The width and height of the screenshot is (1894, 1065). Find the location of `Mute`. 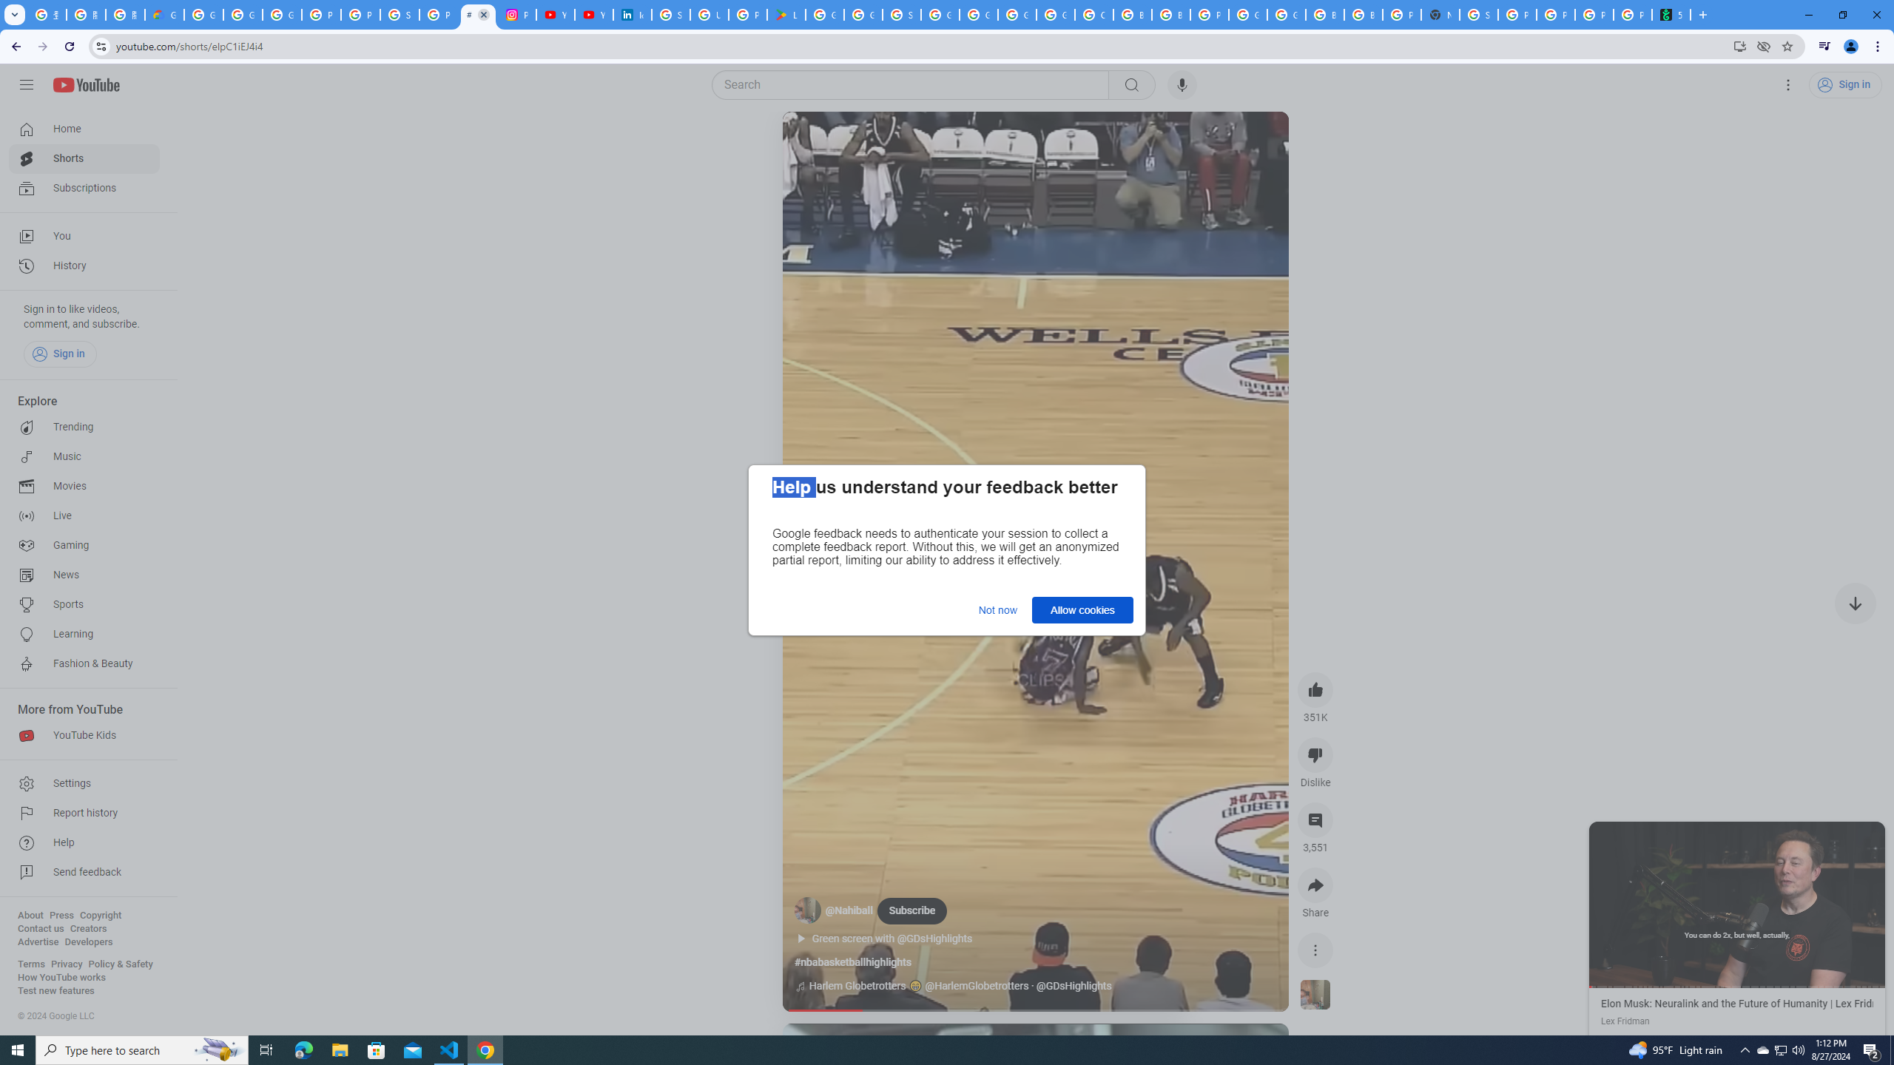

Mute is located at coordinates (855, 141).